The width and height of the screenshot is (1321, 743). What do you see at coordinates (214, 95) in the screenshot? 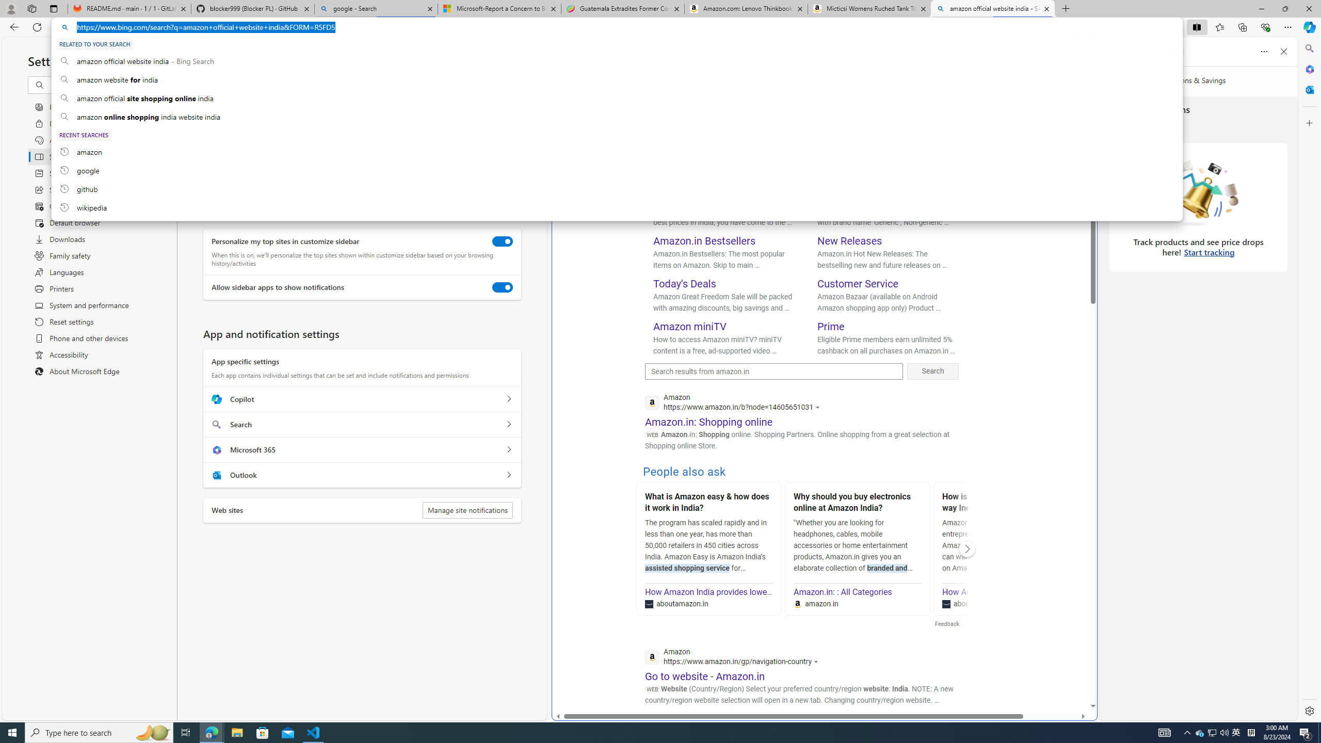
I see `Always on Sidebar will always show` at bounding box center [214, 95].